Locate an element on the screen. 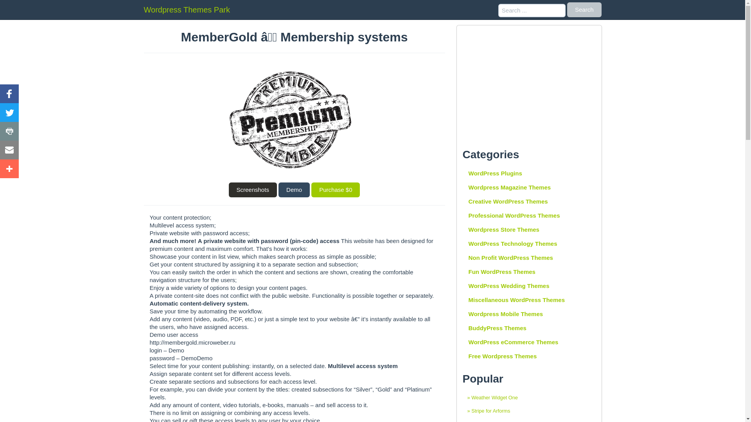  BuddyPress Themes is located at coordinates (529, 328).